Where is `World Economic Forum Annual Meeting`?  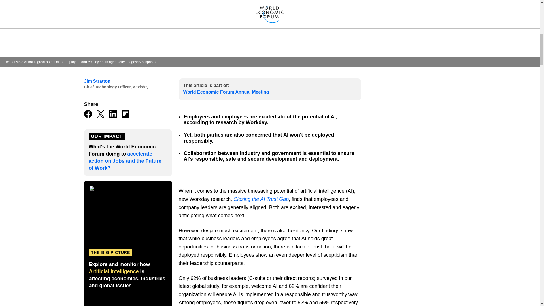
World Economic Forum Annual Meeting is located at coordinates (226, 92).